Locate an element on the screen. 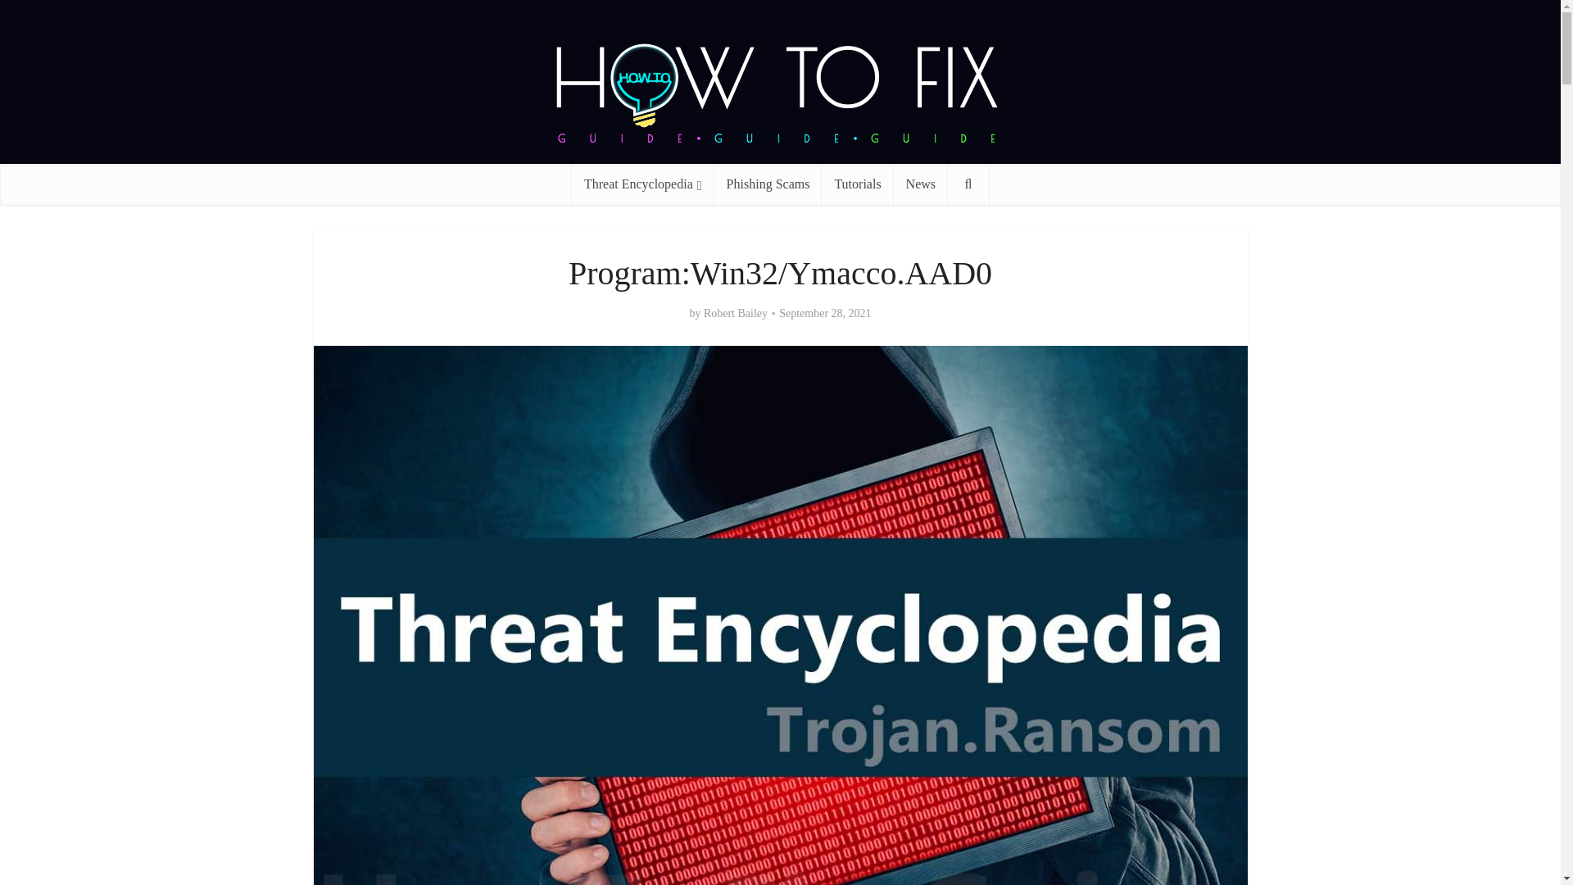  Phishing Scams is located at coordinates (768, 184).